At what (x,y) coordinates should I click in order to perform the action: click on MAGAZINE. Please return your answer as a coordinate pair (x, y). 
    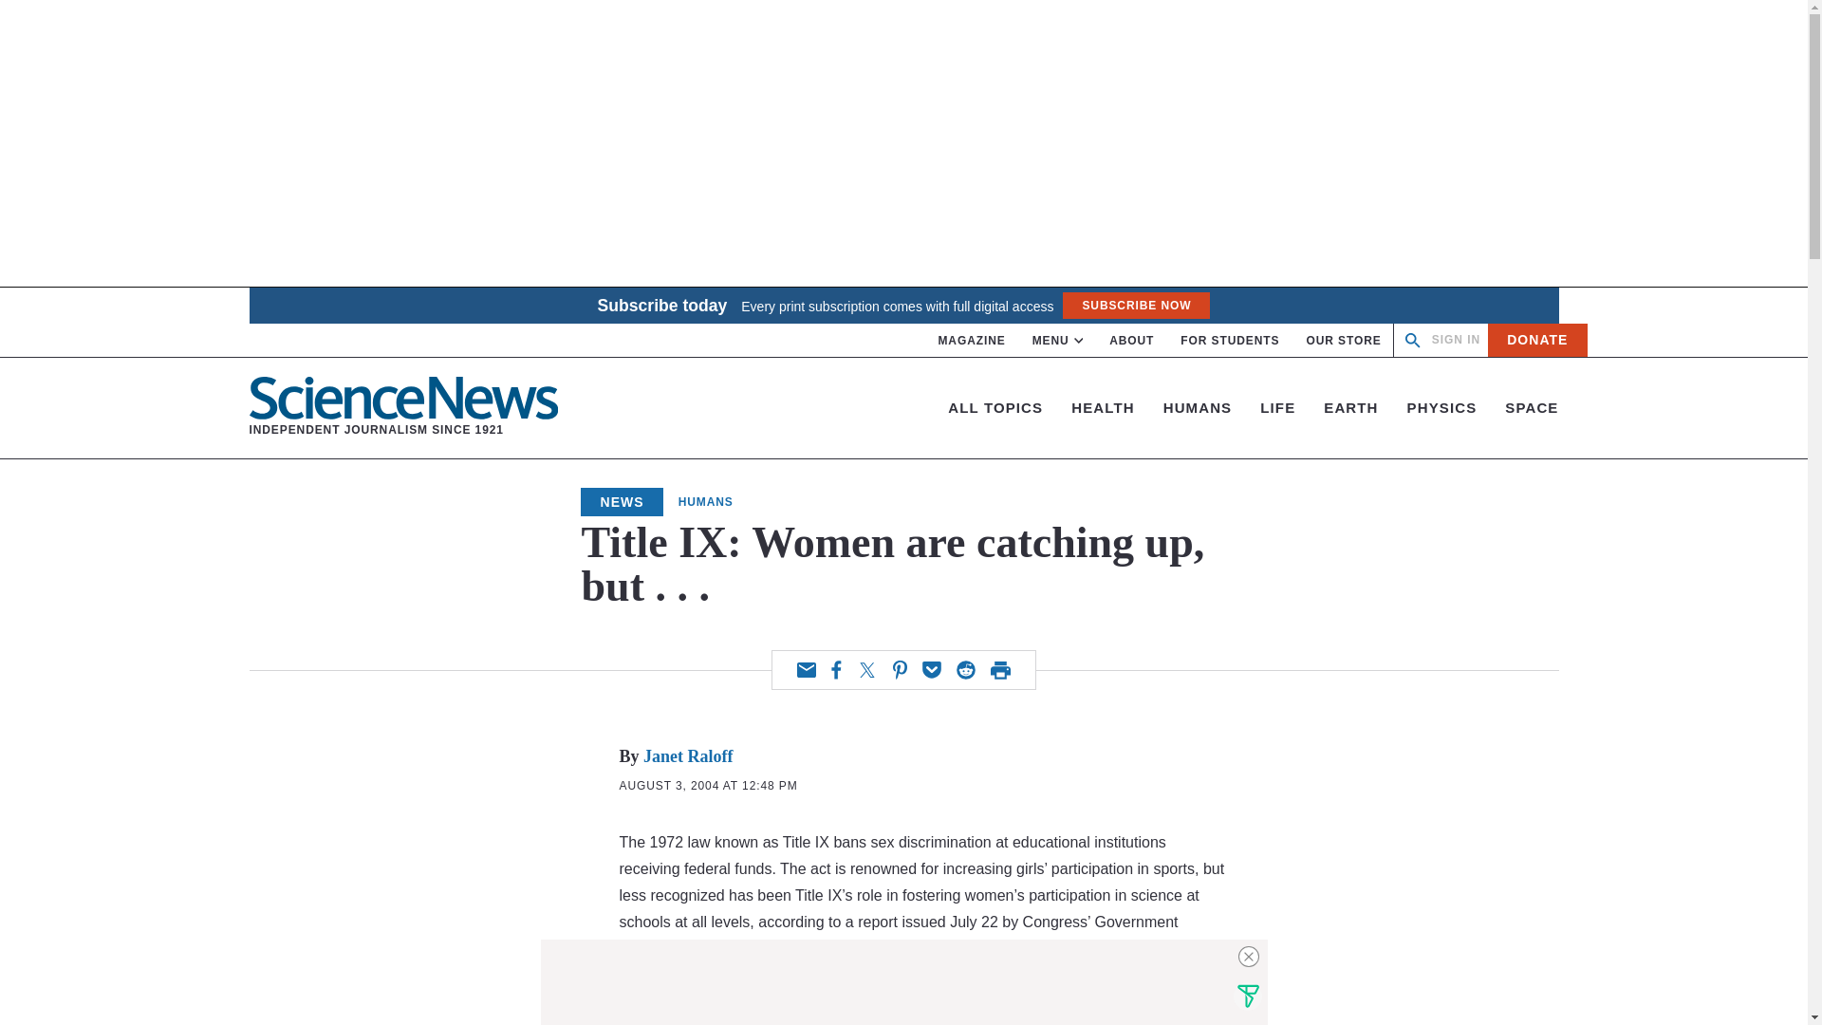
    Looking at the image, I should click on (995, 408).